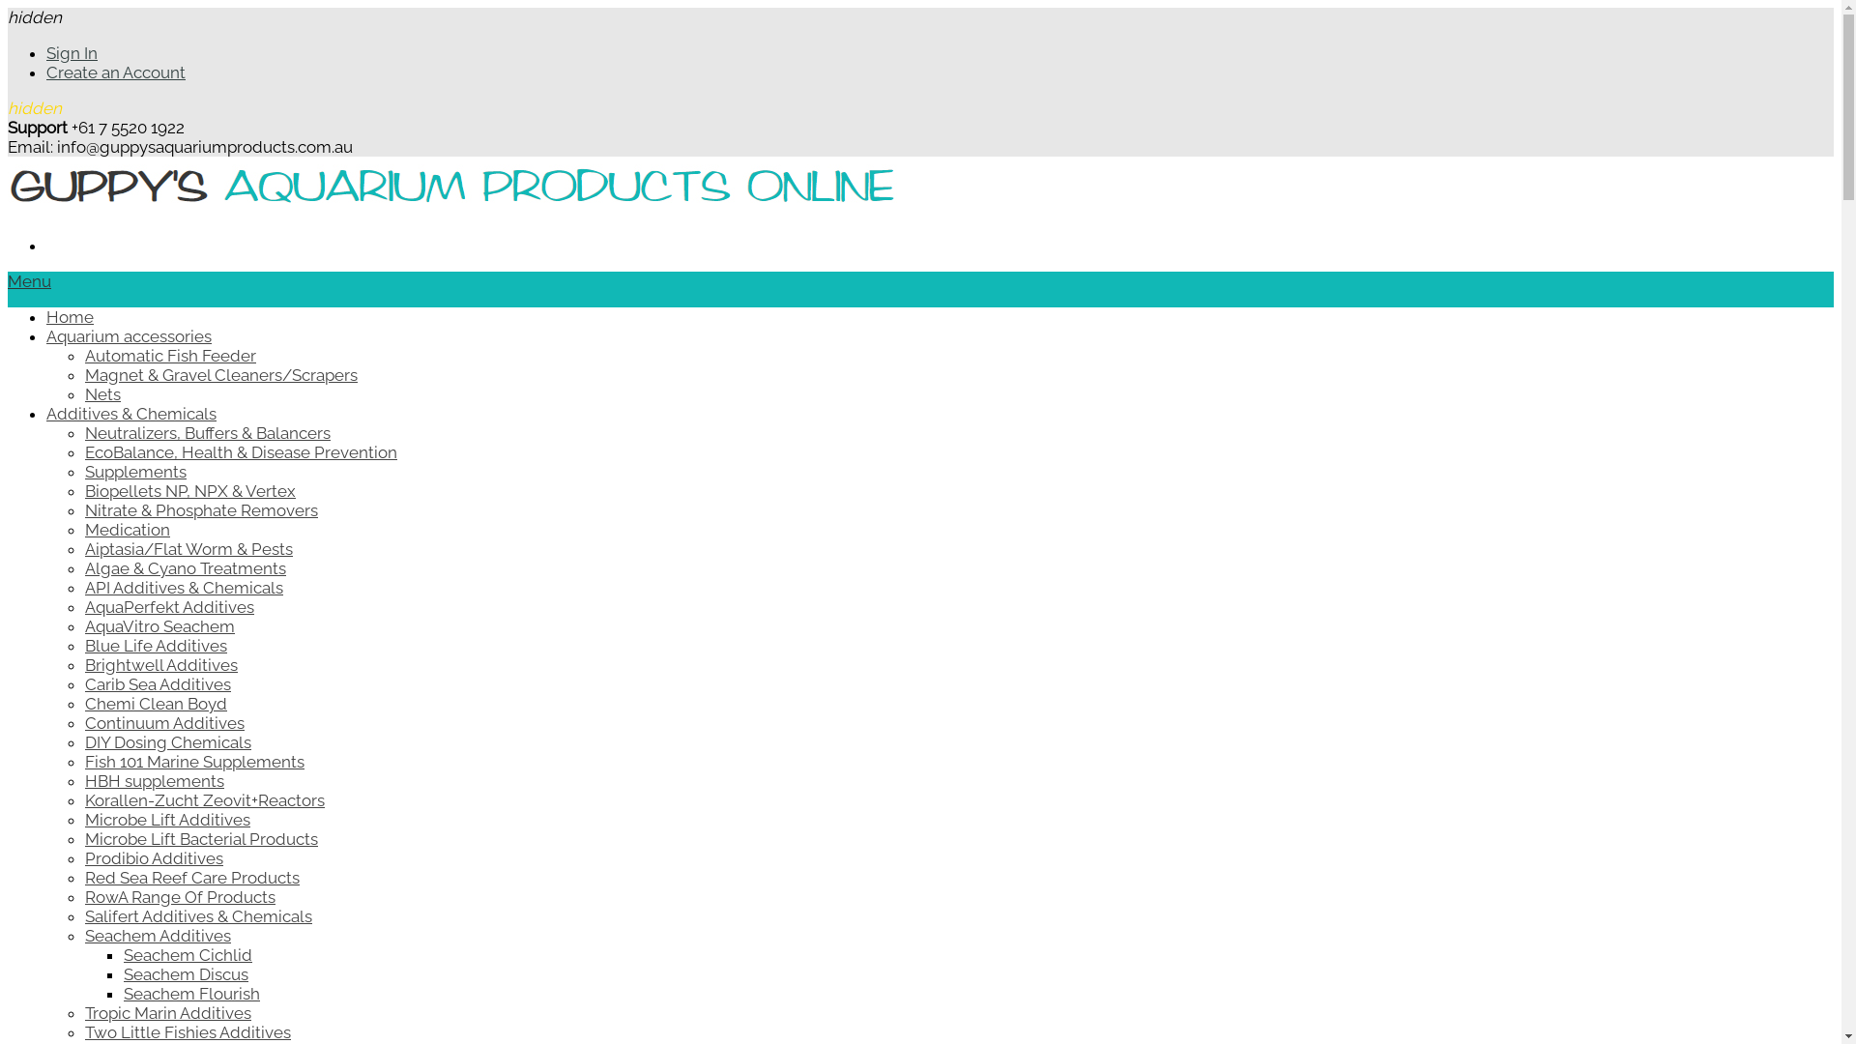 Image resolution: width=1856 pixels, height=1044 pixels. Describe the element at coordinates (168, 1013) in the screenshot. I see `Tropic Marin Additives` at that location.